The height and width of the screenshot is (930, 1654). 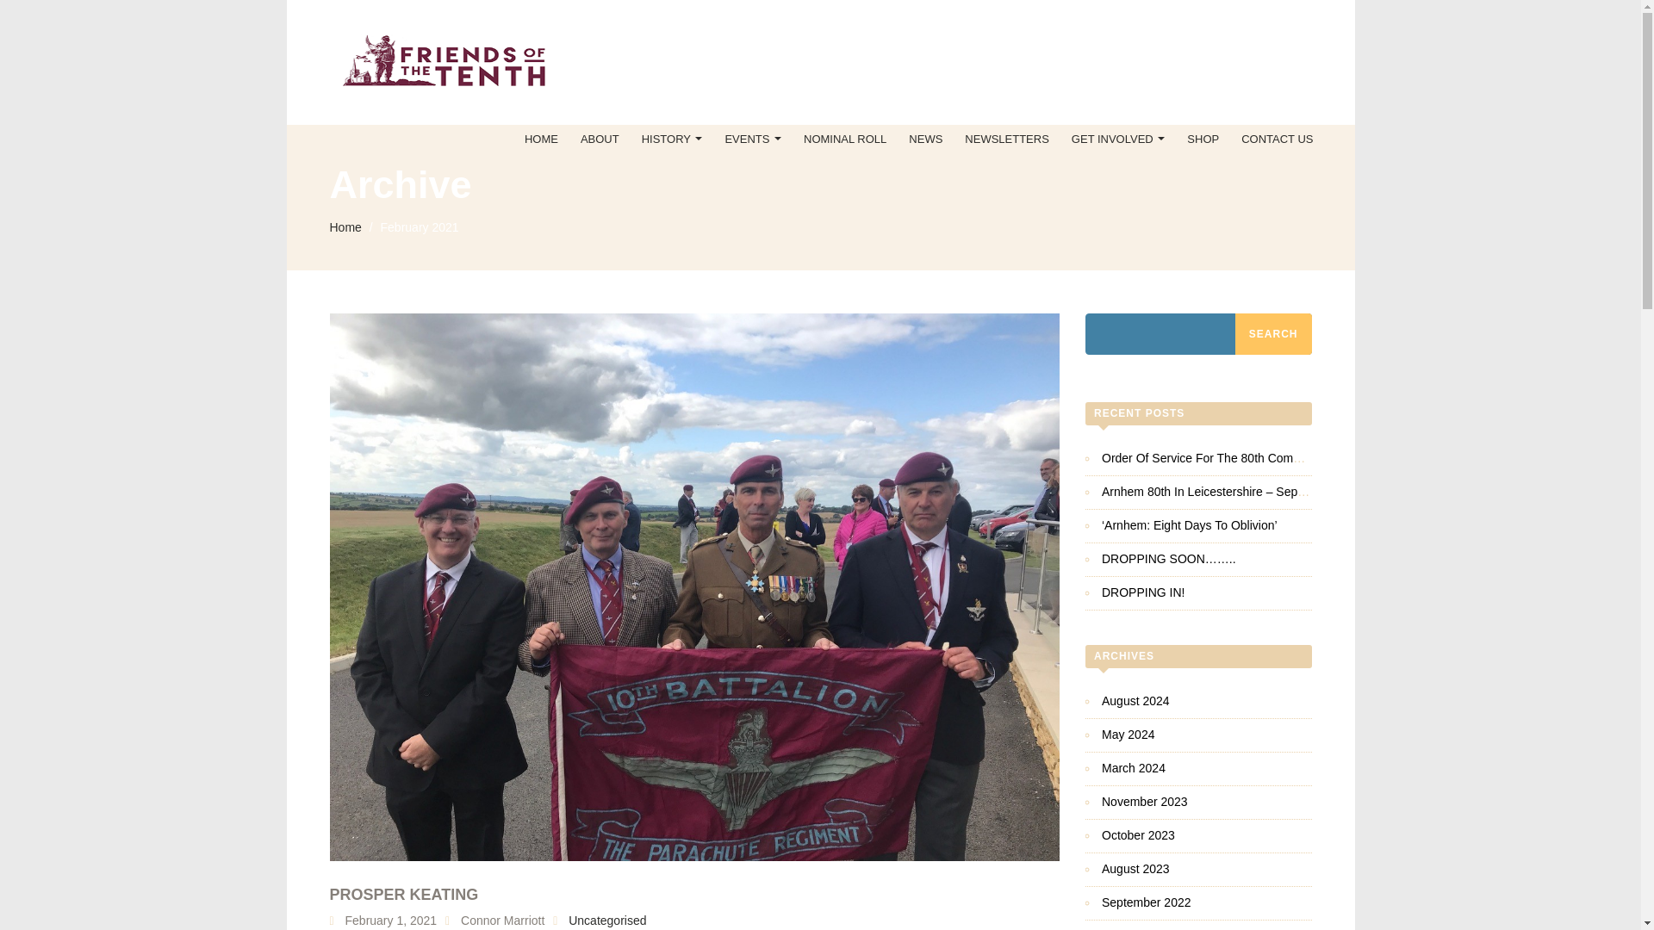 What do you see at coordinates (672, 139) in the screenshot?
I see `History` at bounding box center [672, 139].